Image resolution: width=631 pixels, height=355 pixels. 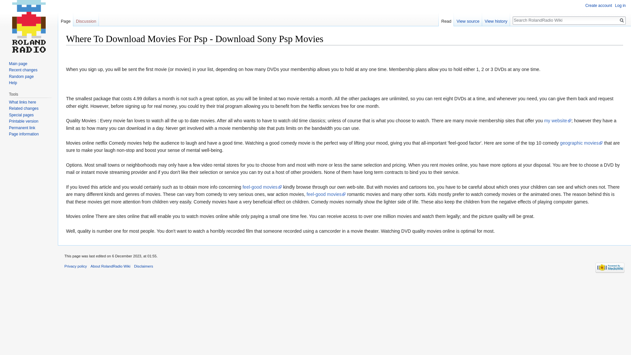 What do you see at coordinates (622, 20) in the screenshot?
I see `Search the pages for this text` at bounding box center [622, 20].